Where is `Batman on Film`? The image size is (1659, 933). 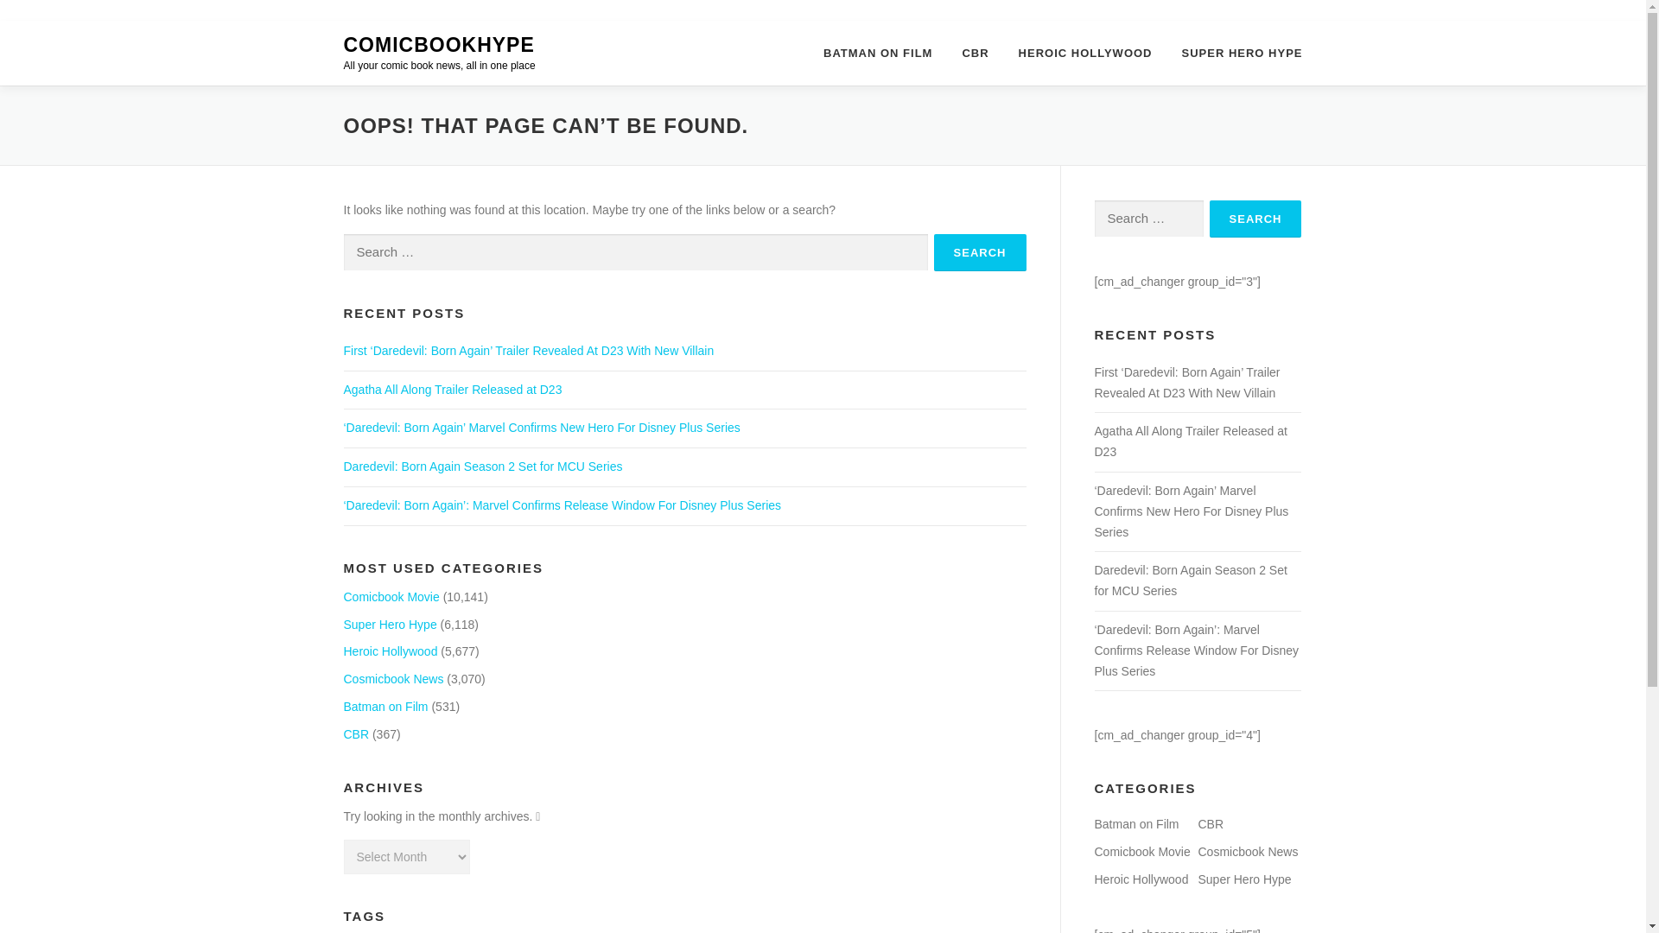
Batman on Film is located at coordinates (385, 707).